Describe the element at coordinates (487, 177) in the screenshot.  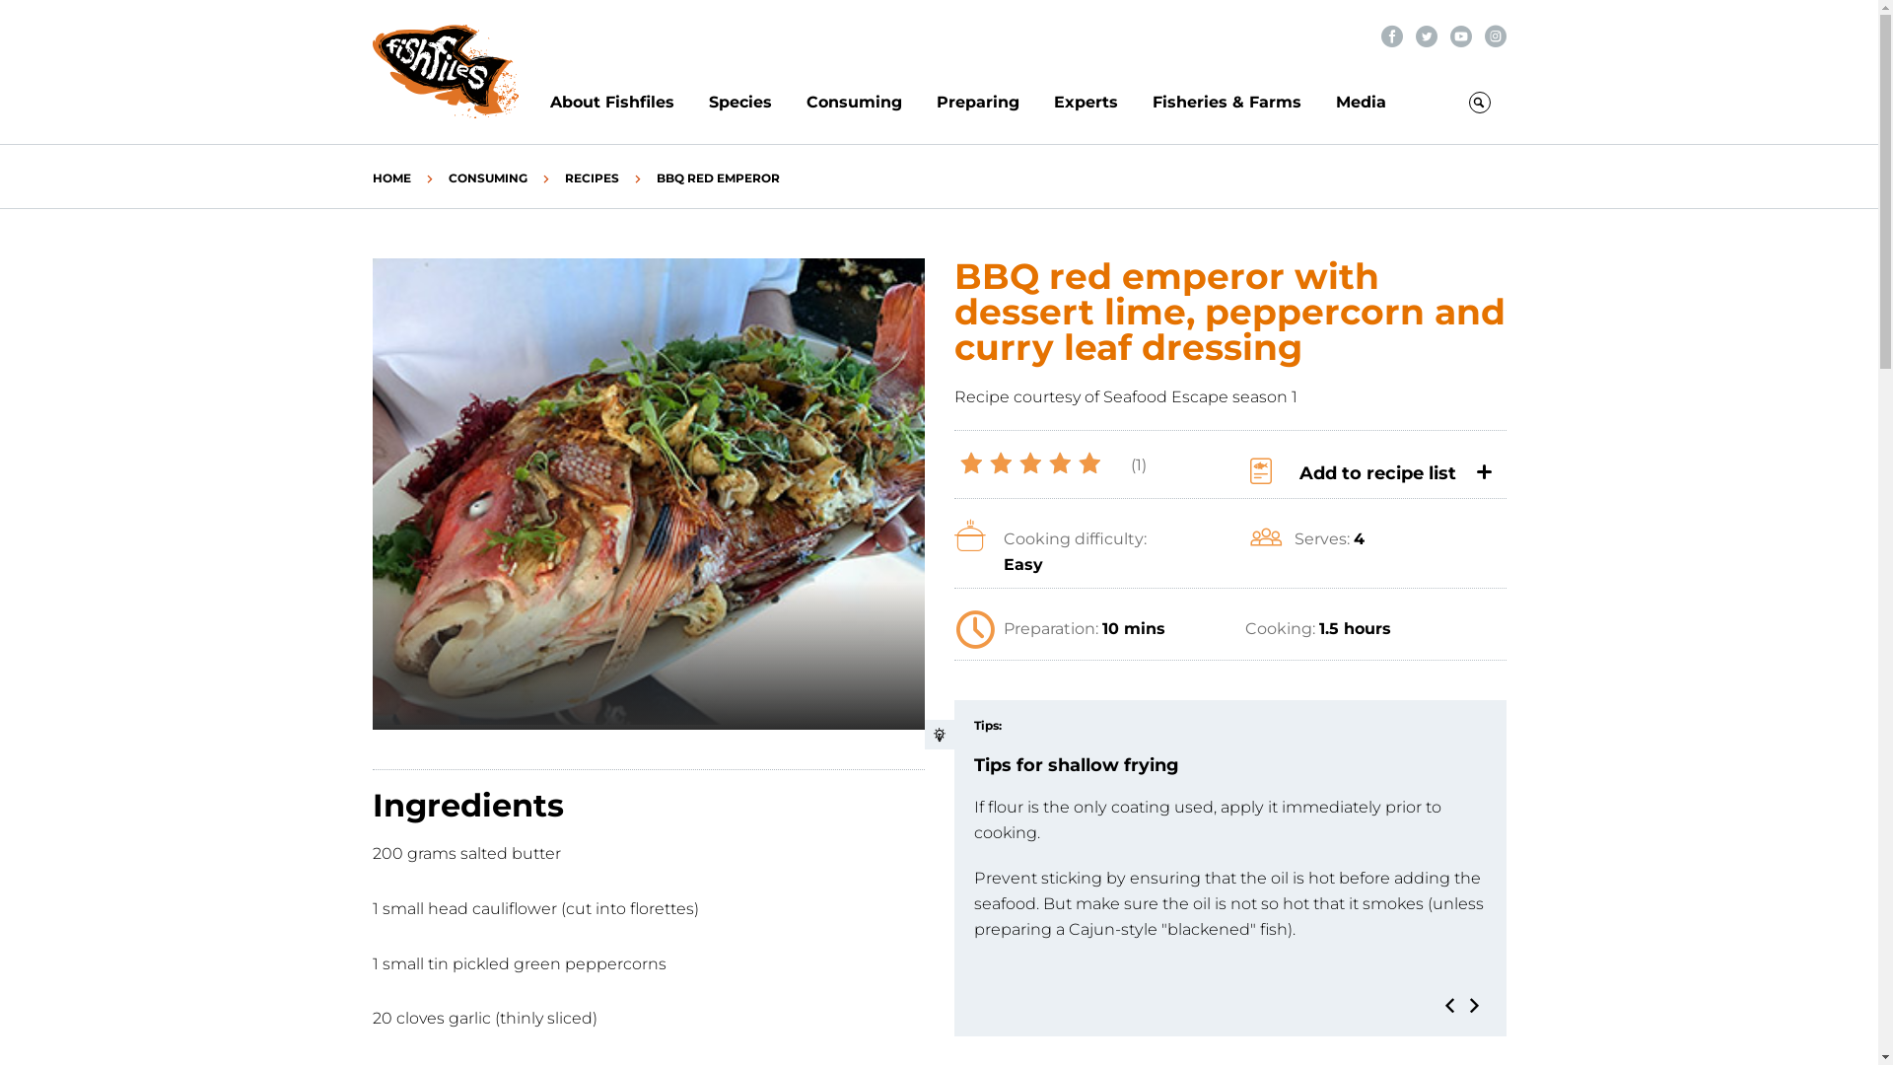
I see `CONSUMING` at that location.